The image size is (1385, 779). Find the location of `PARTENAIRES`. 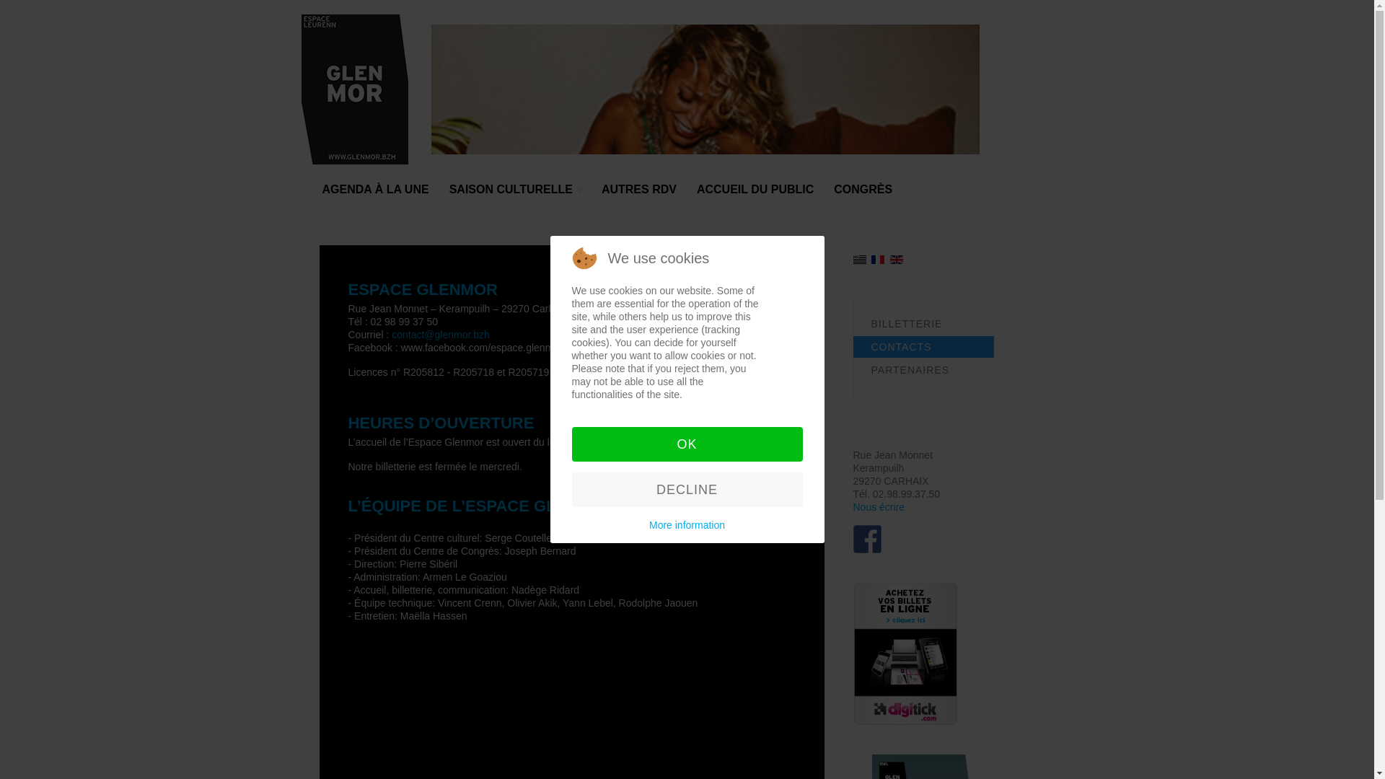

PARTENAIRES is located at coordinates (923, 370).